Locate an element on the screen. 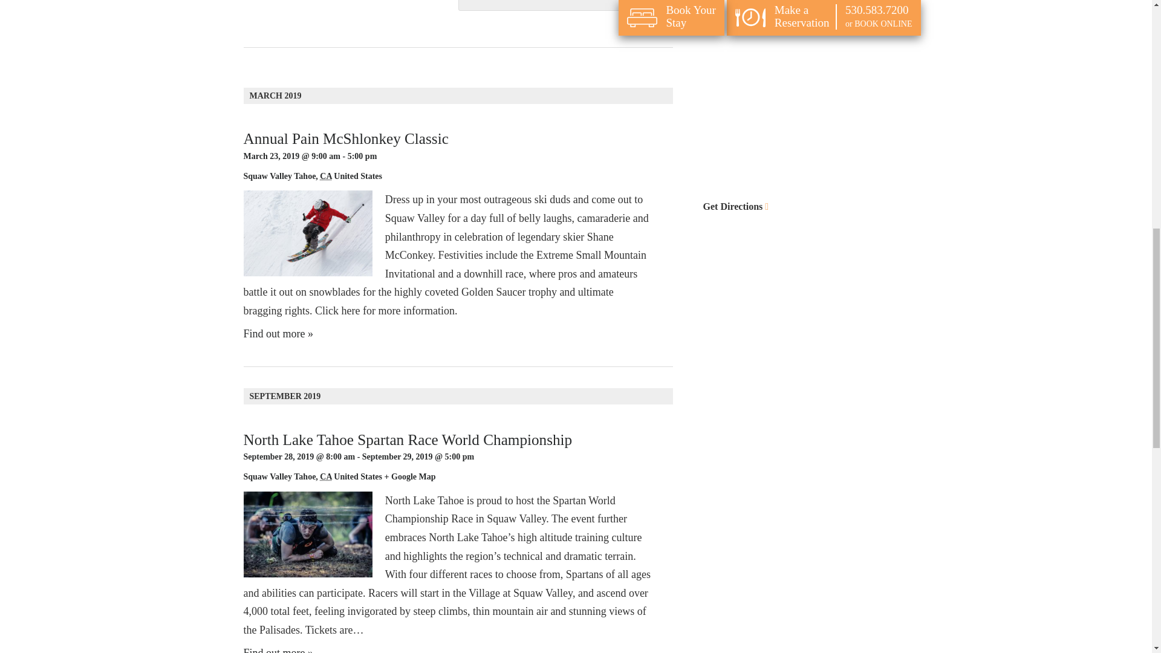 The width and height of the screenshot is (1161, 653). Squaw Valley is located at coordinates (267, 476).